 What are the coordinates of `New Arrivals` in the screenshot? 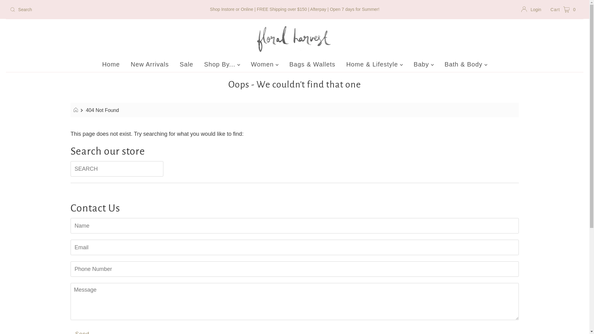 It's located at (150, 64).